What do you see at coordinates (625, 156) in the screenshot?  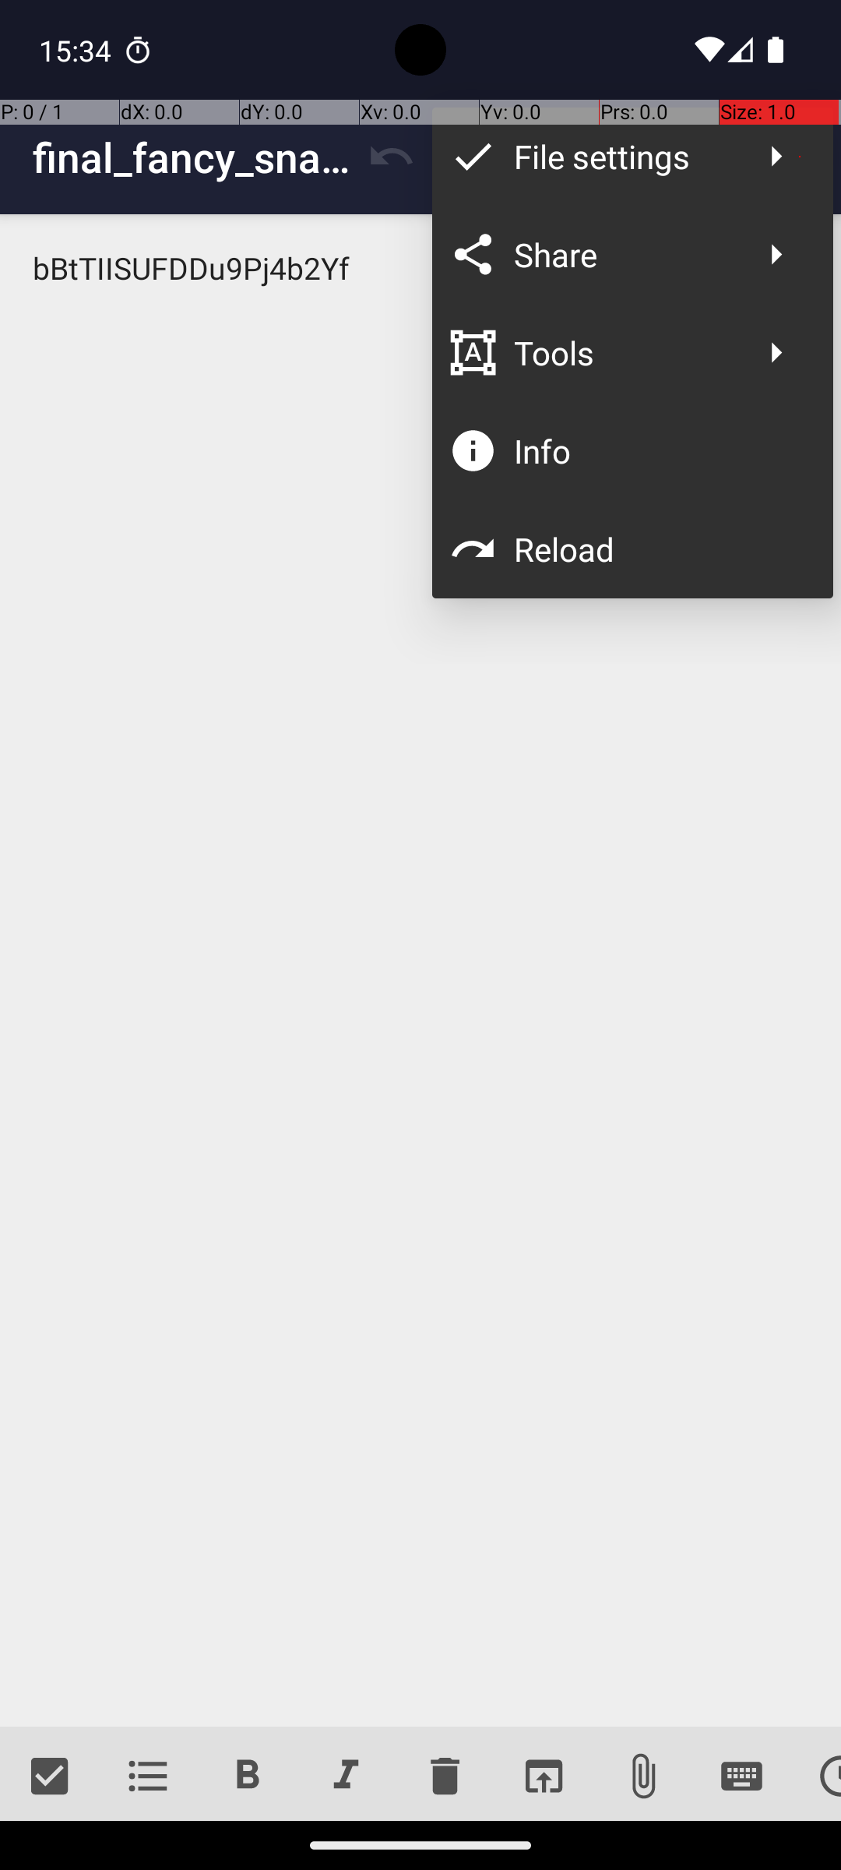 I see `File settings` at bounding box center [625, 156].